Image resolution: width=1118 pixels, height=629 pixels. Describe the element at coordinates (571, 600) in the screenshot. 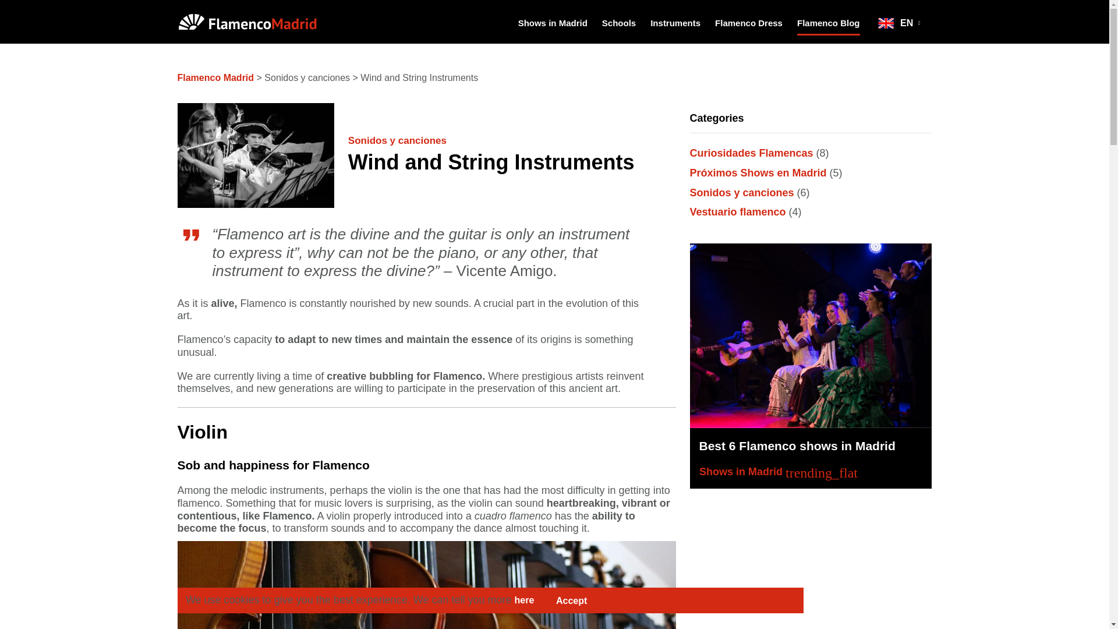

I see `Accept` at that location.